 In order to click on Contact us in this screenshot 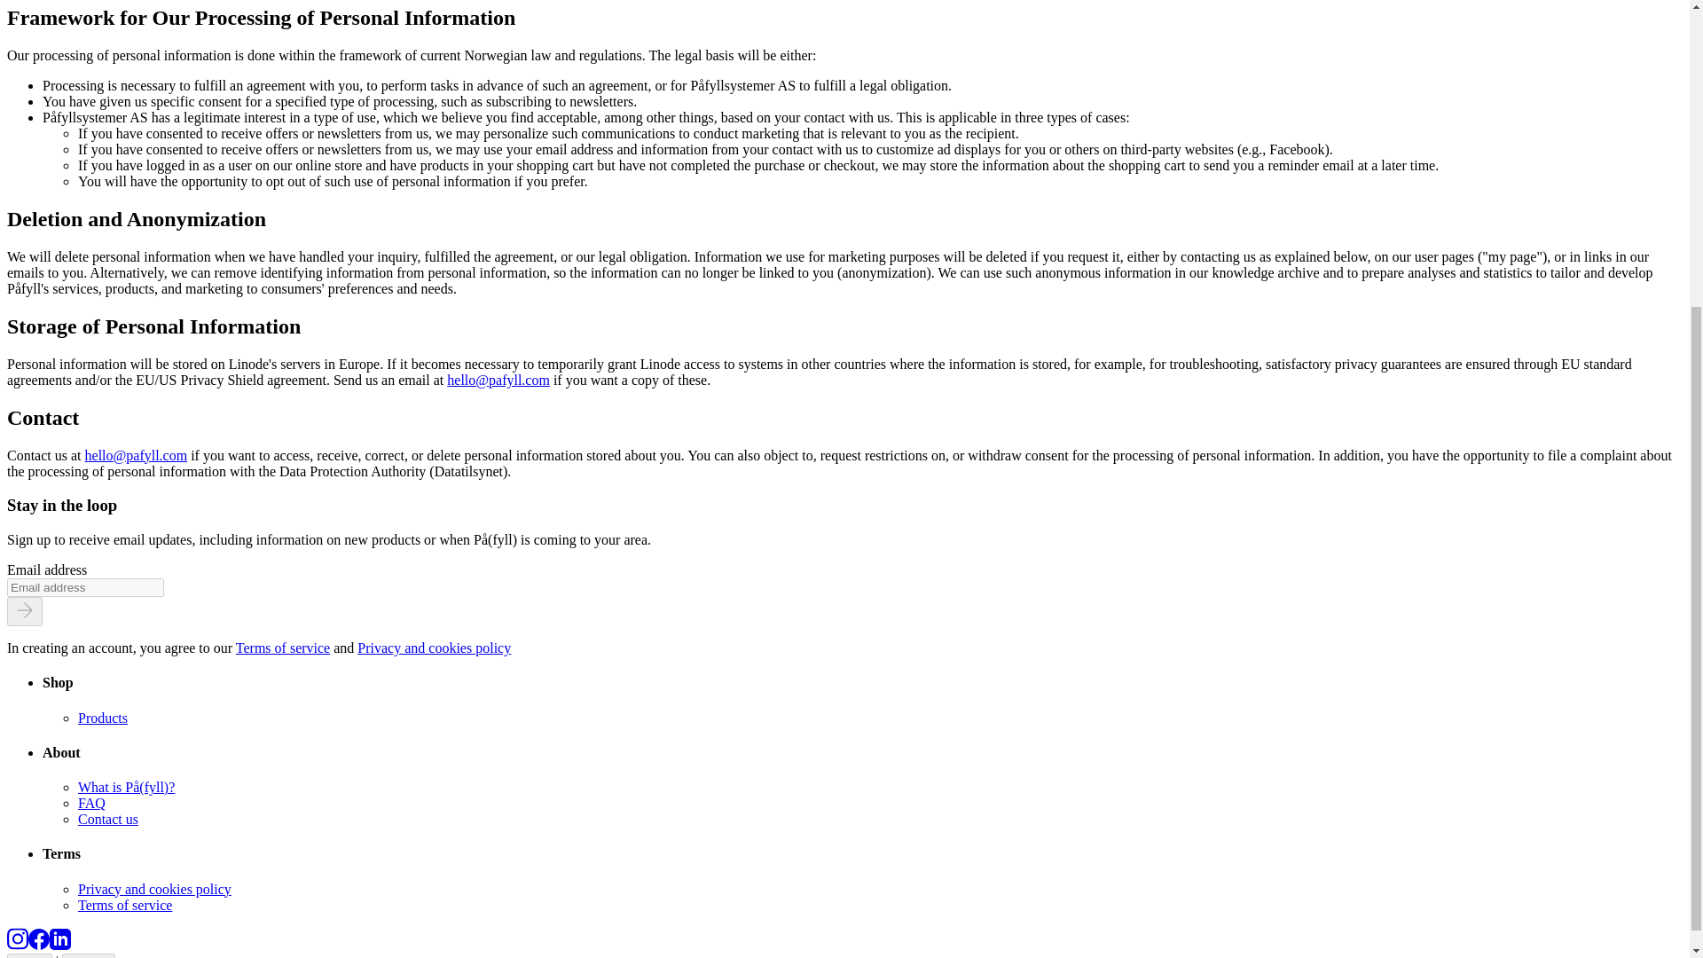, I will do `click(108, 819)`.